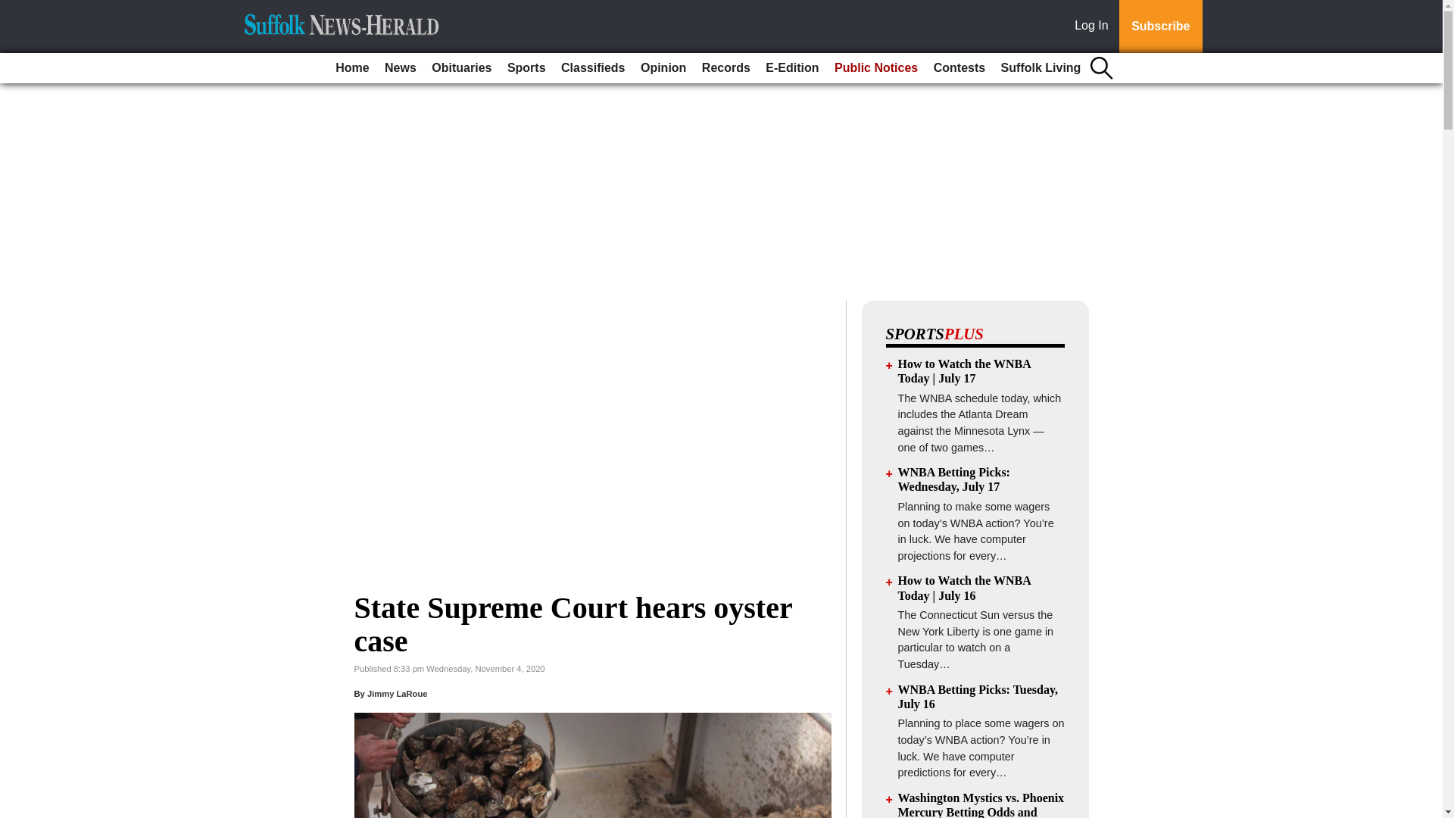 The width and height of the screenshot is (1454, 818). What do you see at coordinates (400, 68) in the screenshot?
I see `News` at bounding box center [400, 68].